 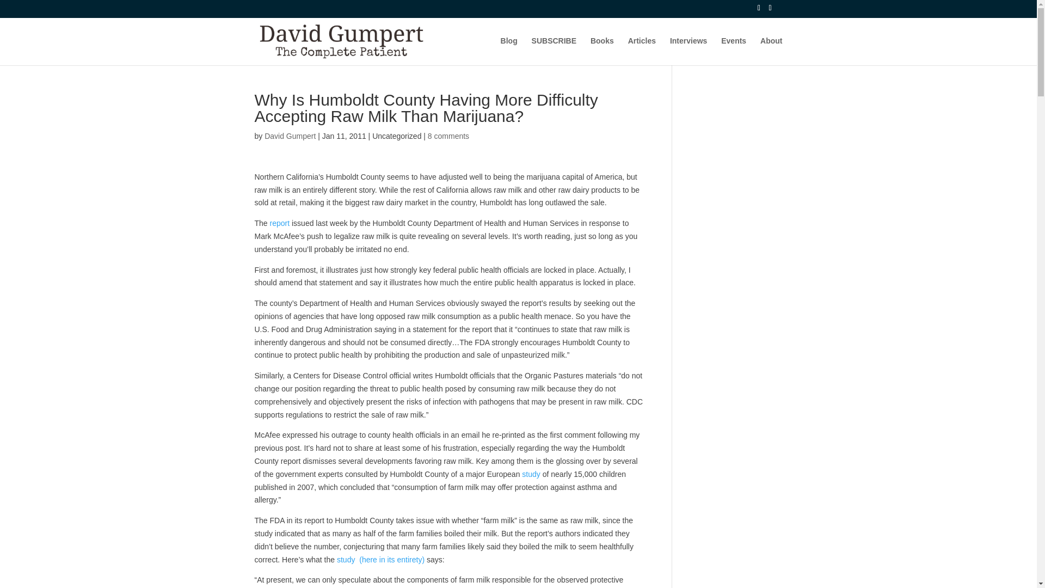 I want to click on Posts by David Gumpert, so click(x=290, y=136).